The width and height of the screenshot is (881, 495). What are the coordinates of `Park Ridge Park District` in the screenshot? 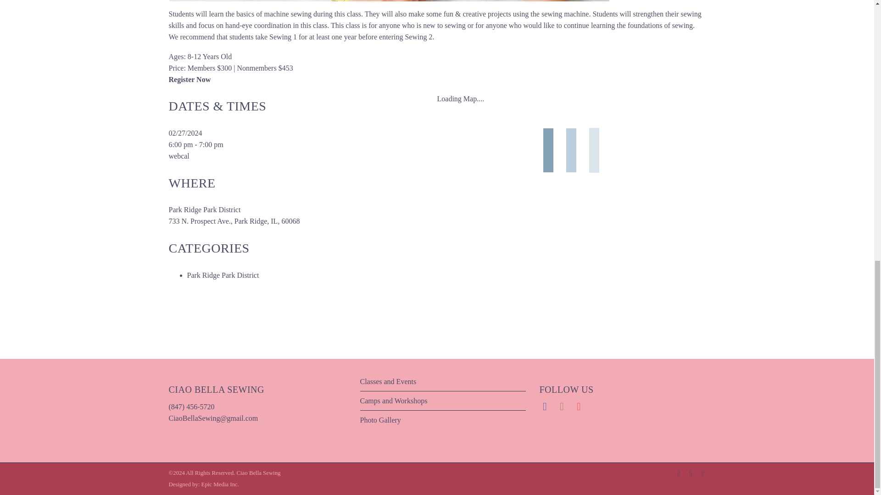 It's located at (205, 209).